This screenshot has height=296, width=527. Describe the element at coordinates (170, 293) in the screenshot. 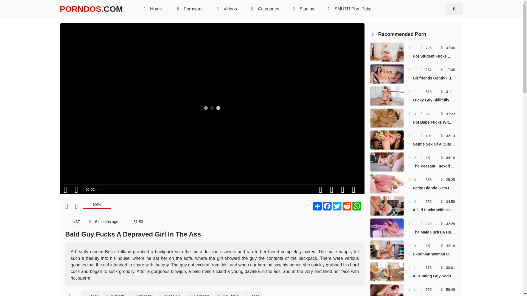

I see `Close Up` at that location.